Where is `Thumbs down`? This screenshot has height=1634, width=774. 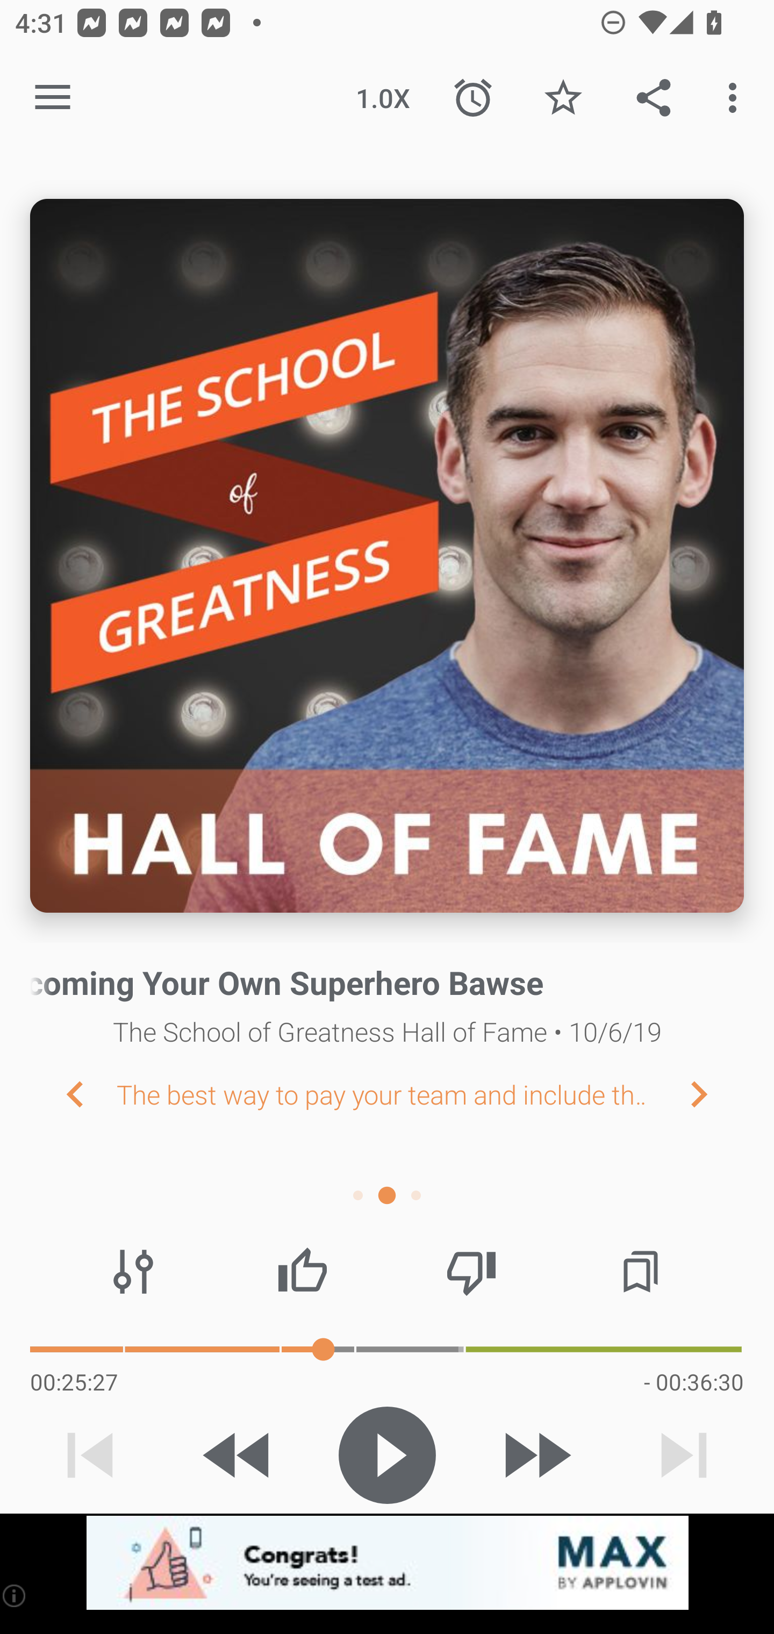 Thumbs down is located at coordinates (471, 1272).